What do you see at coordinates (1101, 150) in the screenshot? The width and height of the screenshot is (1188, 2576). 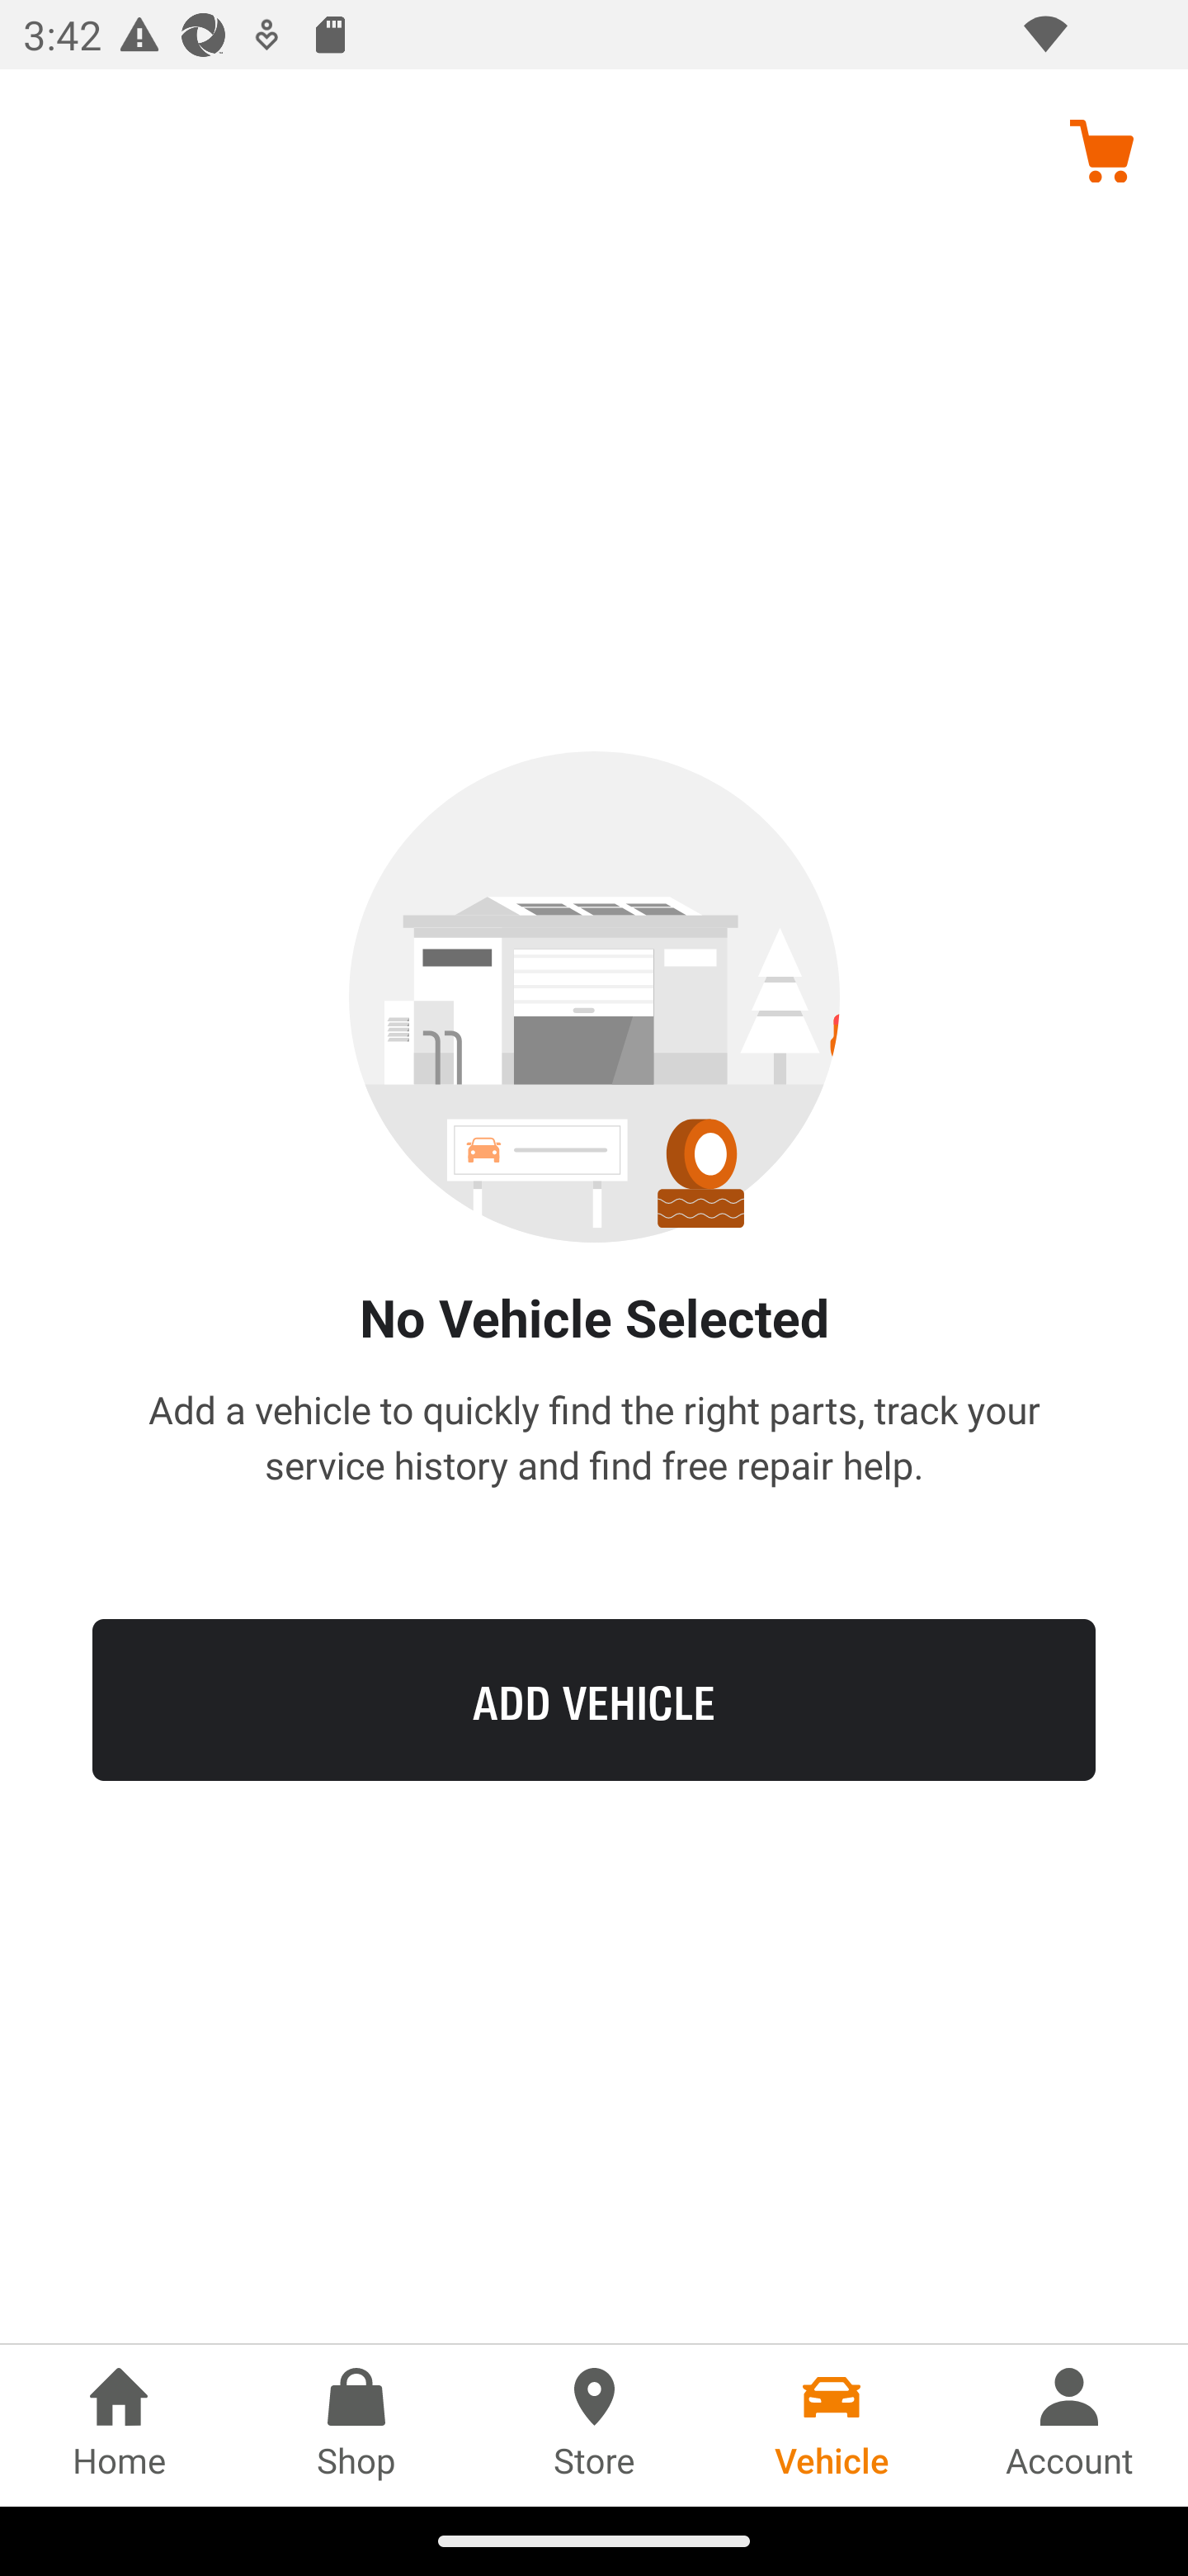 I see `Cart, no items ` at bounding box center [1101, 150].